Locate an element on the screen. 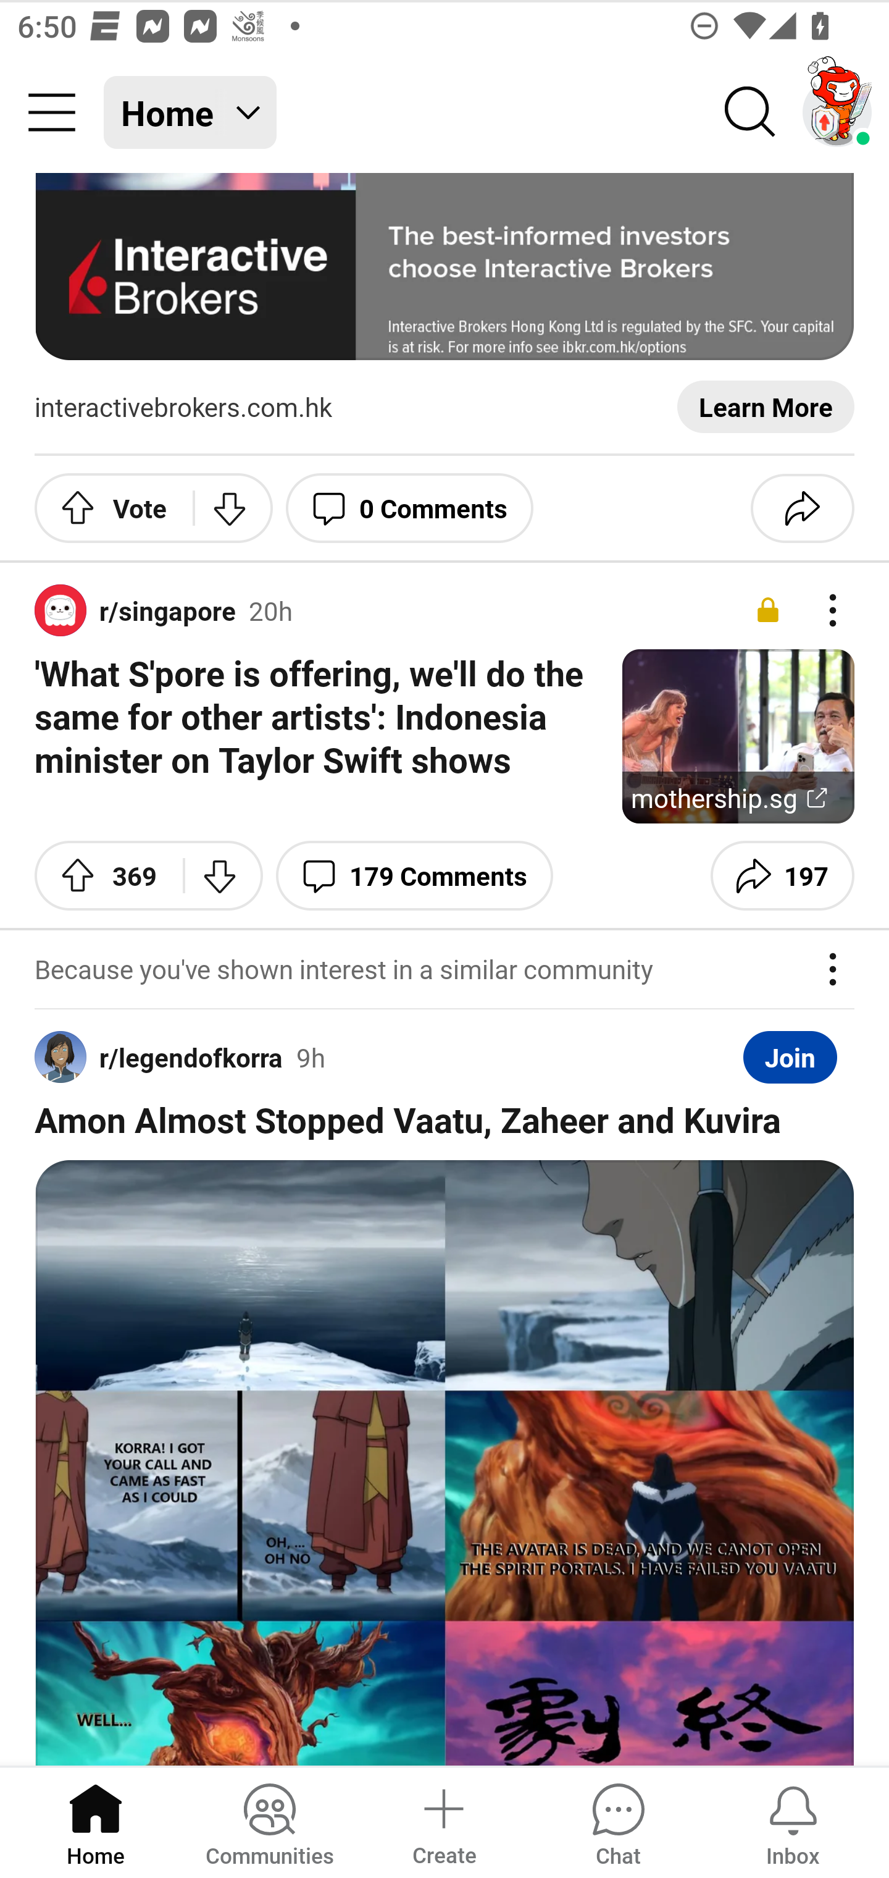  Search is located at coordinates (751, 112).